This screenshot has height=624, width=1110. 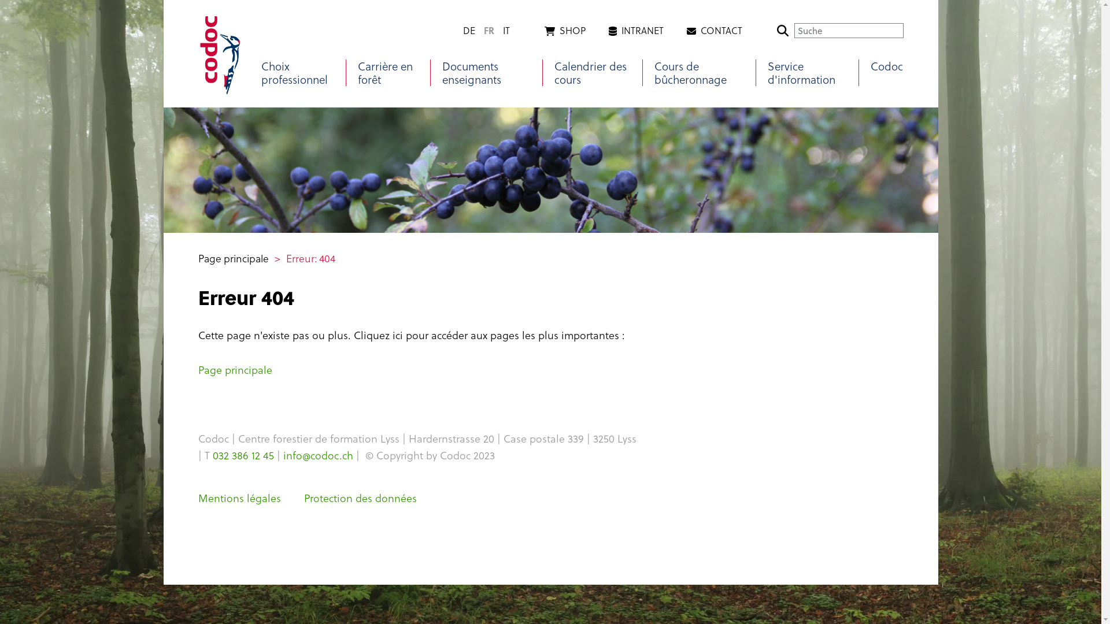 I want to click on Documents enseignants, so click(x=487, y=73).